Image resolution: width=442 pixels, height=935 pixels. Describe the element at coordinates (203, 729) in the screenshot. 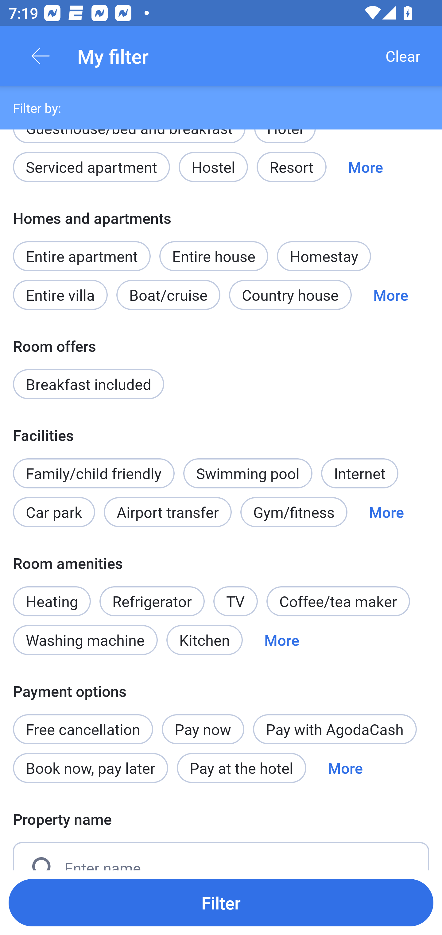

I see `Pay now` at that location.